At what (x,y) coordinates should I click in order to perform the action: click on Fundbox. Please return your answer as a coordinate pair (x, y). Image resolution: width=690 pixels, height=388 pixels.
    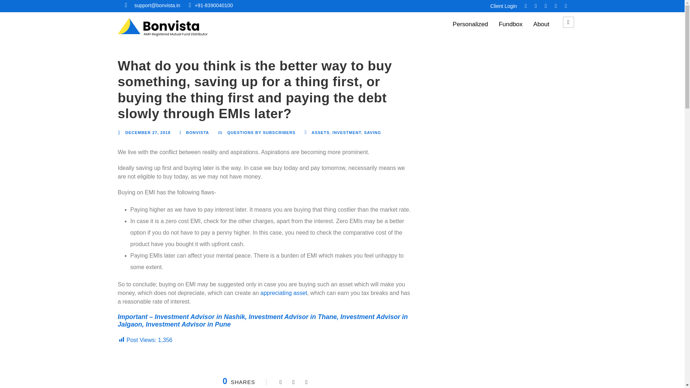
    Looking at the image, I should click on (510, 26).